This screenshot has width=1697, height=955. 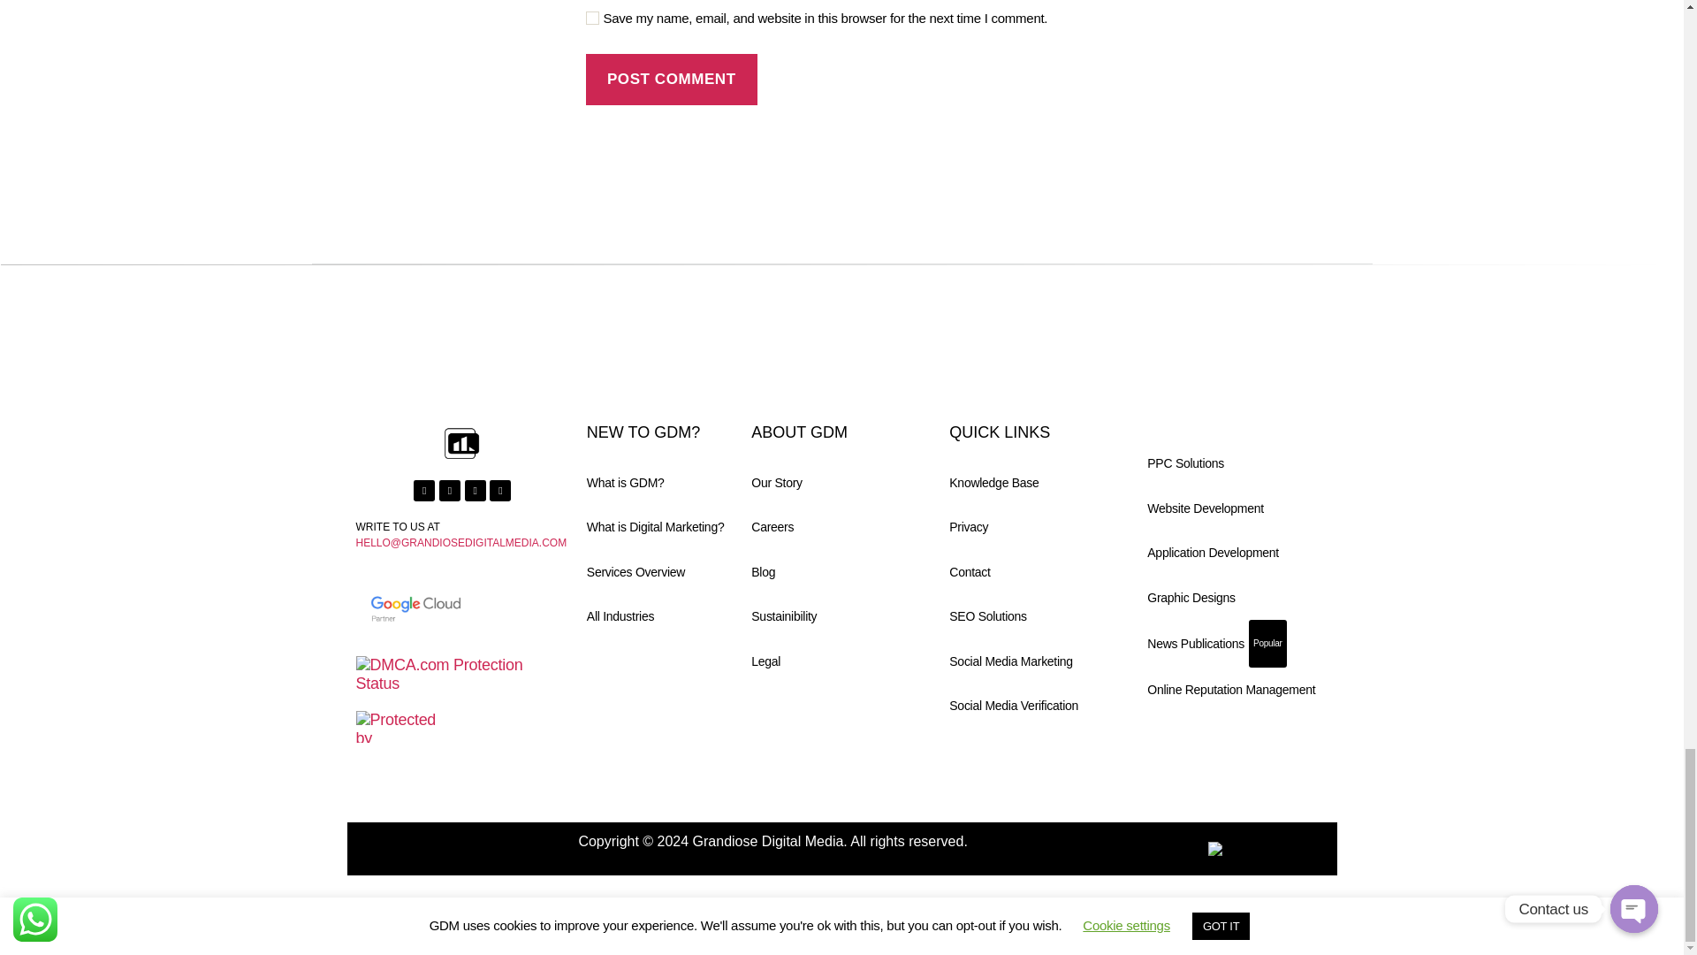 I want to click on Post Comment, so click(x=671, y=80).